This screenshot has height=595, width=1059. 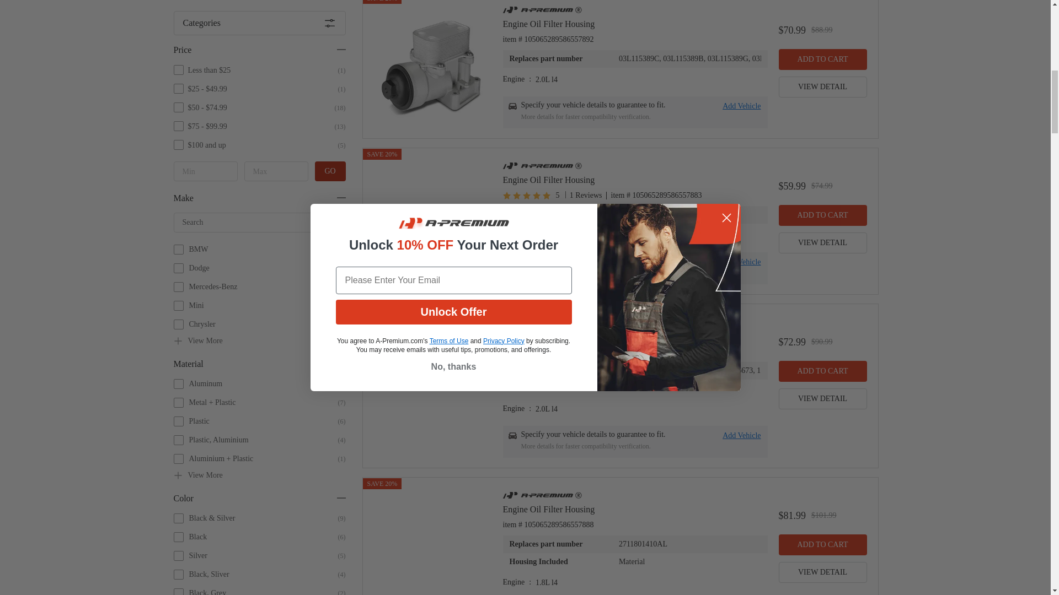 What do you see at coordinates (635, 509) in the screenshot?
I see `Engine Oil Filter Housing` at bounding box center [635, 509].